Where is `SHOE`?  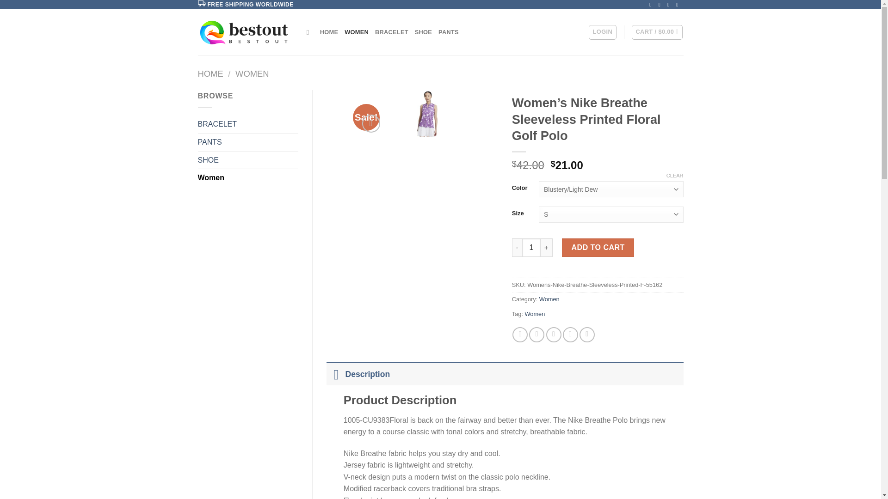
SHOE is located at coordinates (423, 32).